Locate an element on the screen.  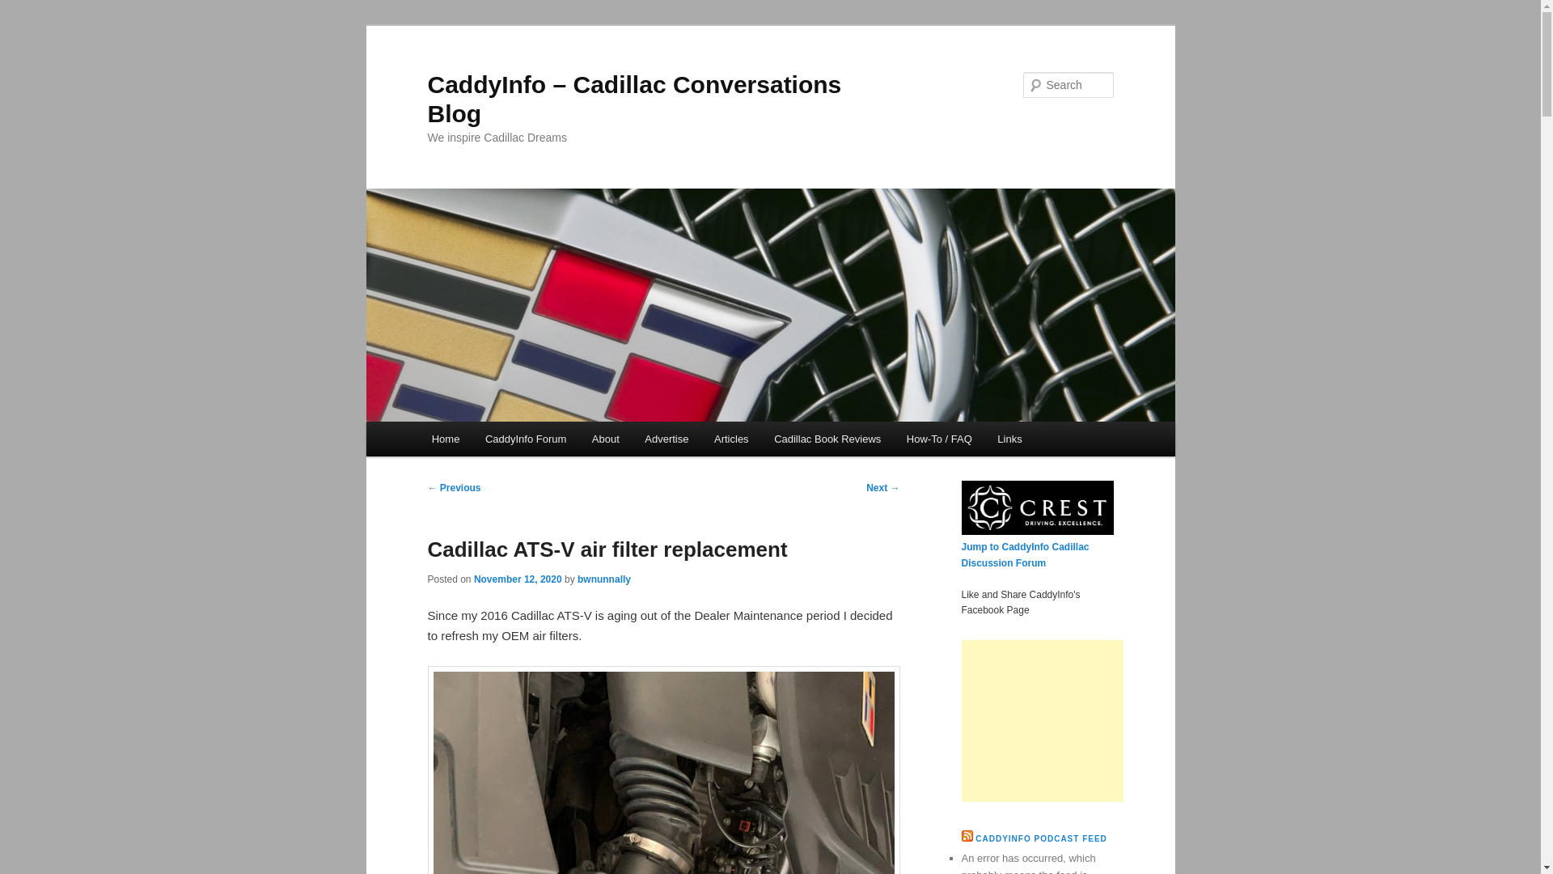
November 12, 2020 is located at coordinates (518, 579).